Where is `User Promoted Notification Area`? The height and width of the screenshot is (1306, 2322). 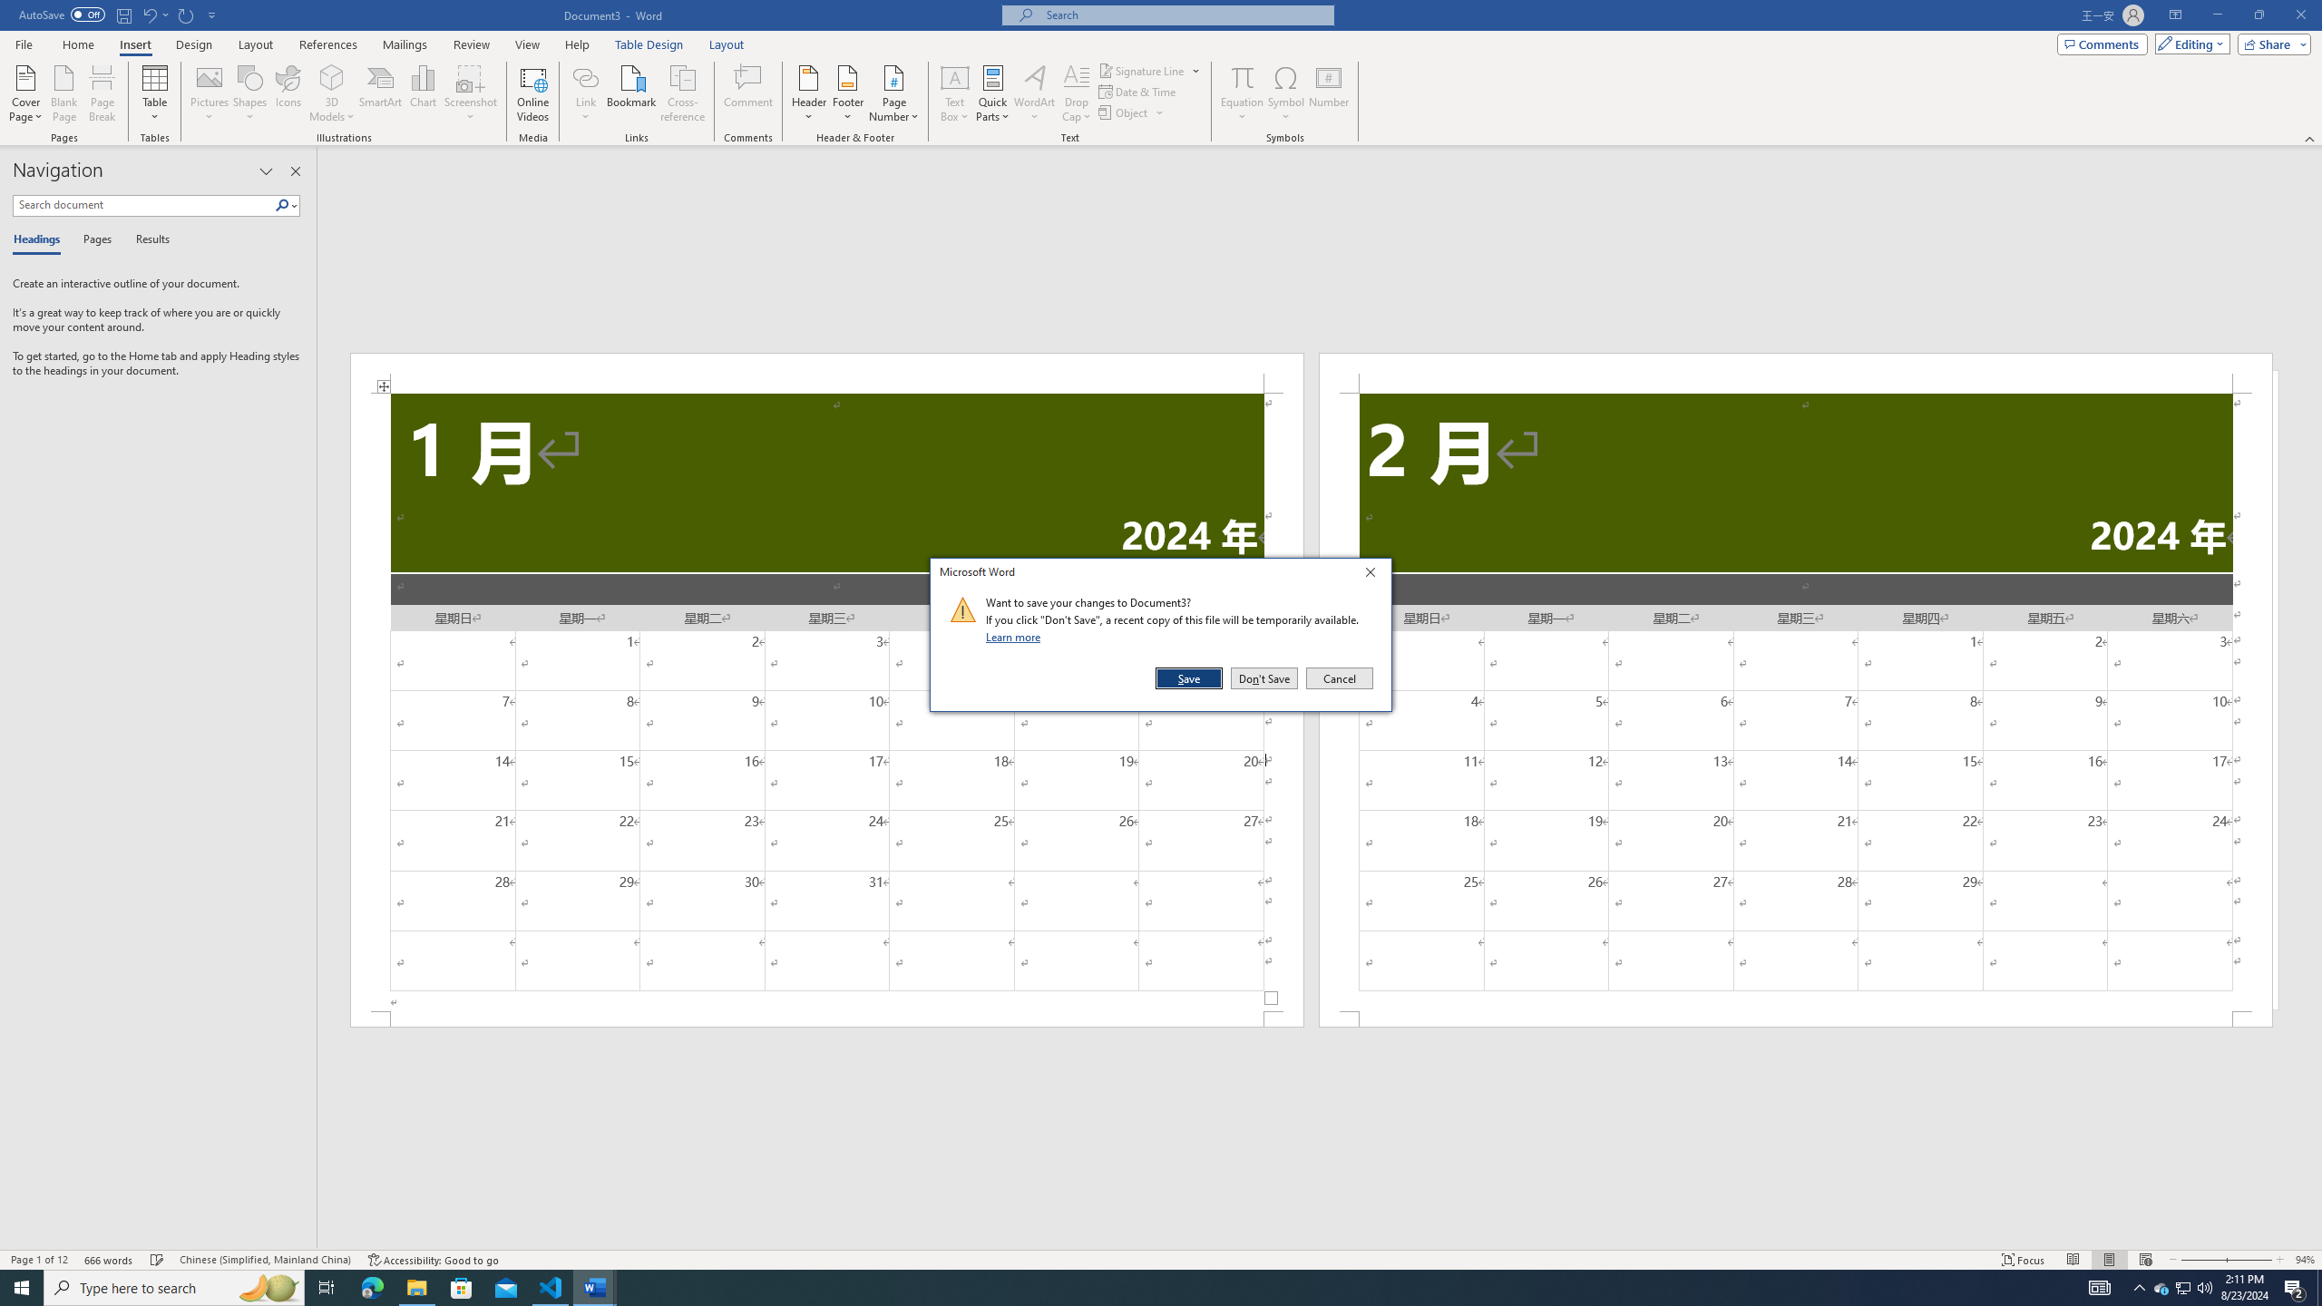 User Promoted Notification Area is located at coordinates (2182, 1288).